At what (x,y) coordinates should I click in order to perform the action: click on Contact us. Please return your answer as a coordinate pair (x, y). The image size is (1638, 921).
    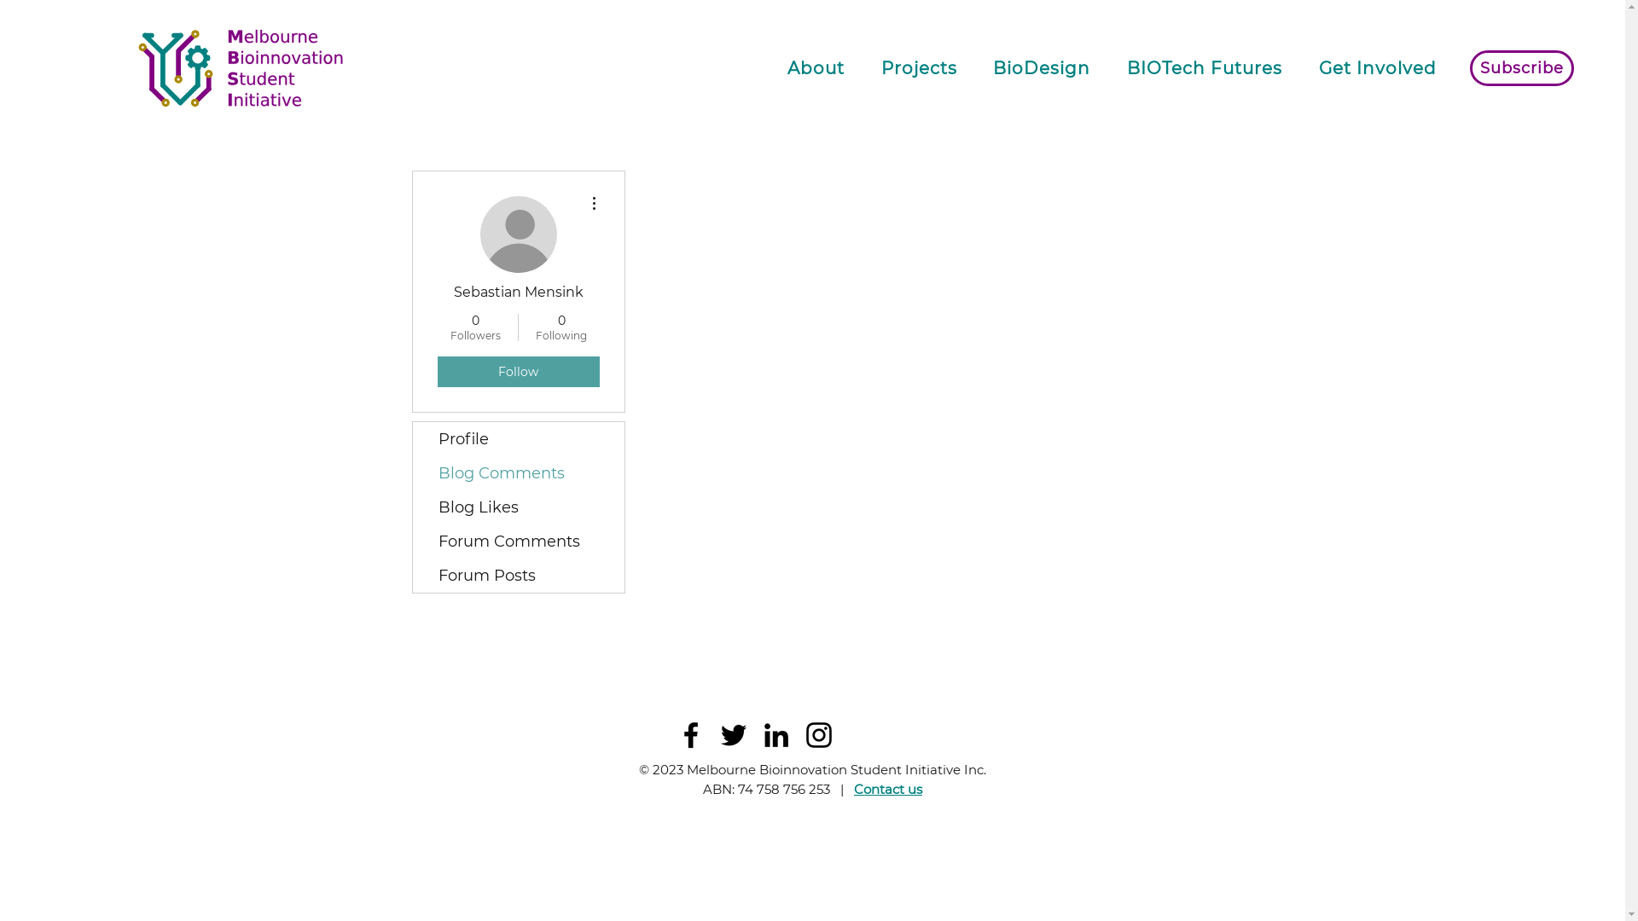
    Looking at the image, I should click on (888, 790).